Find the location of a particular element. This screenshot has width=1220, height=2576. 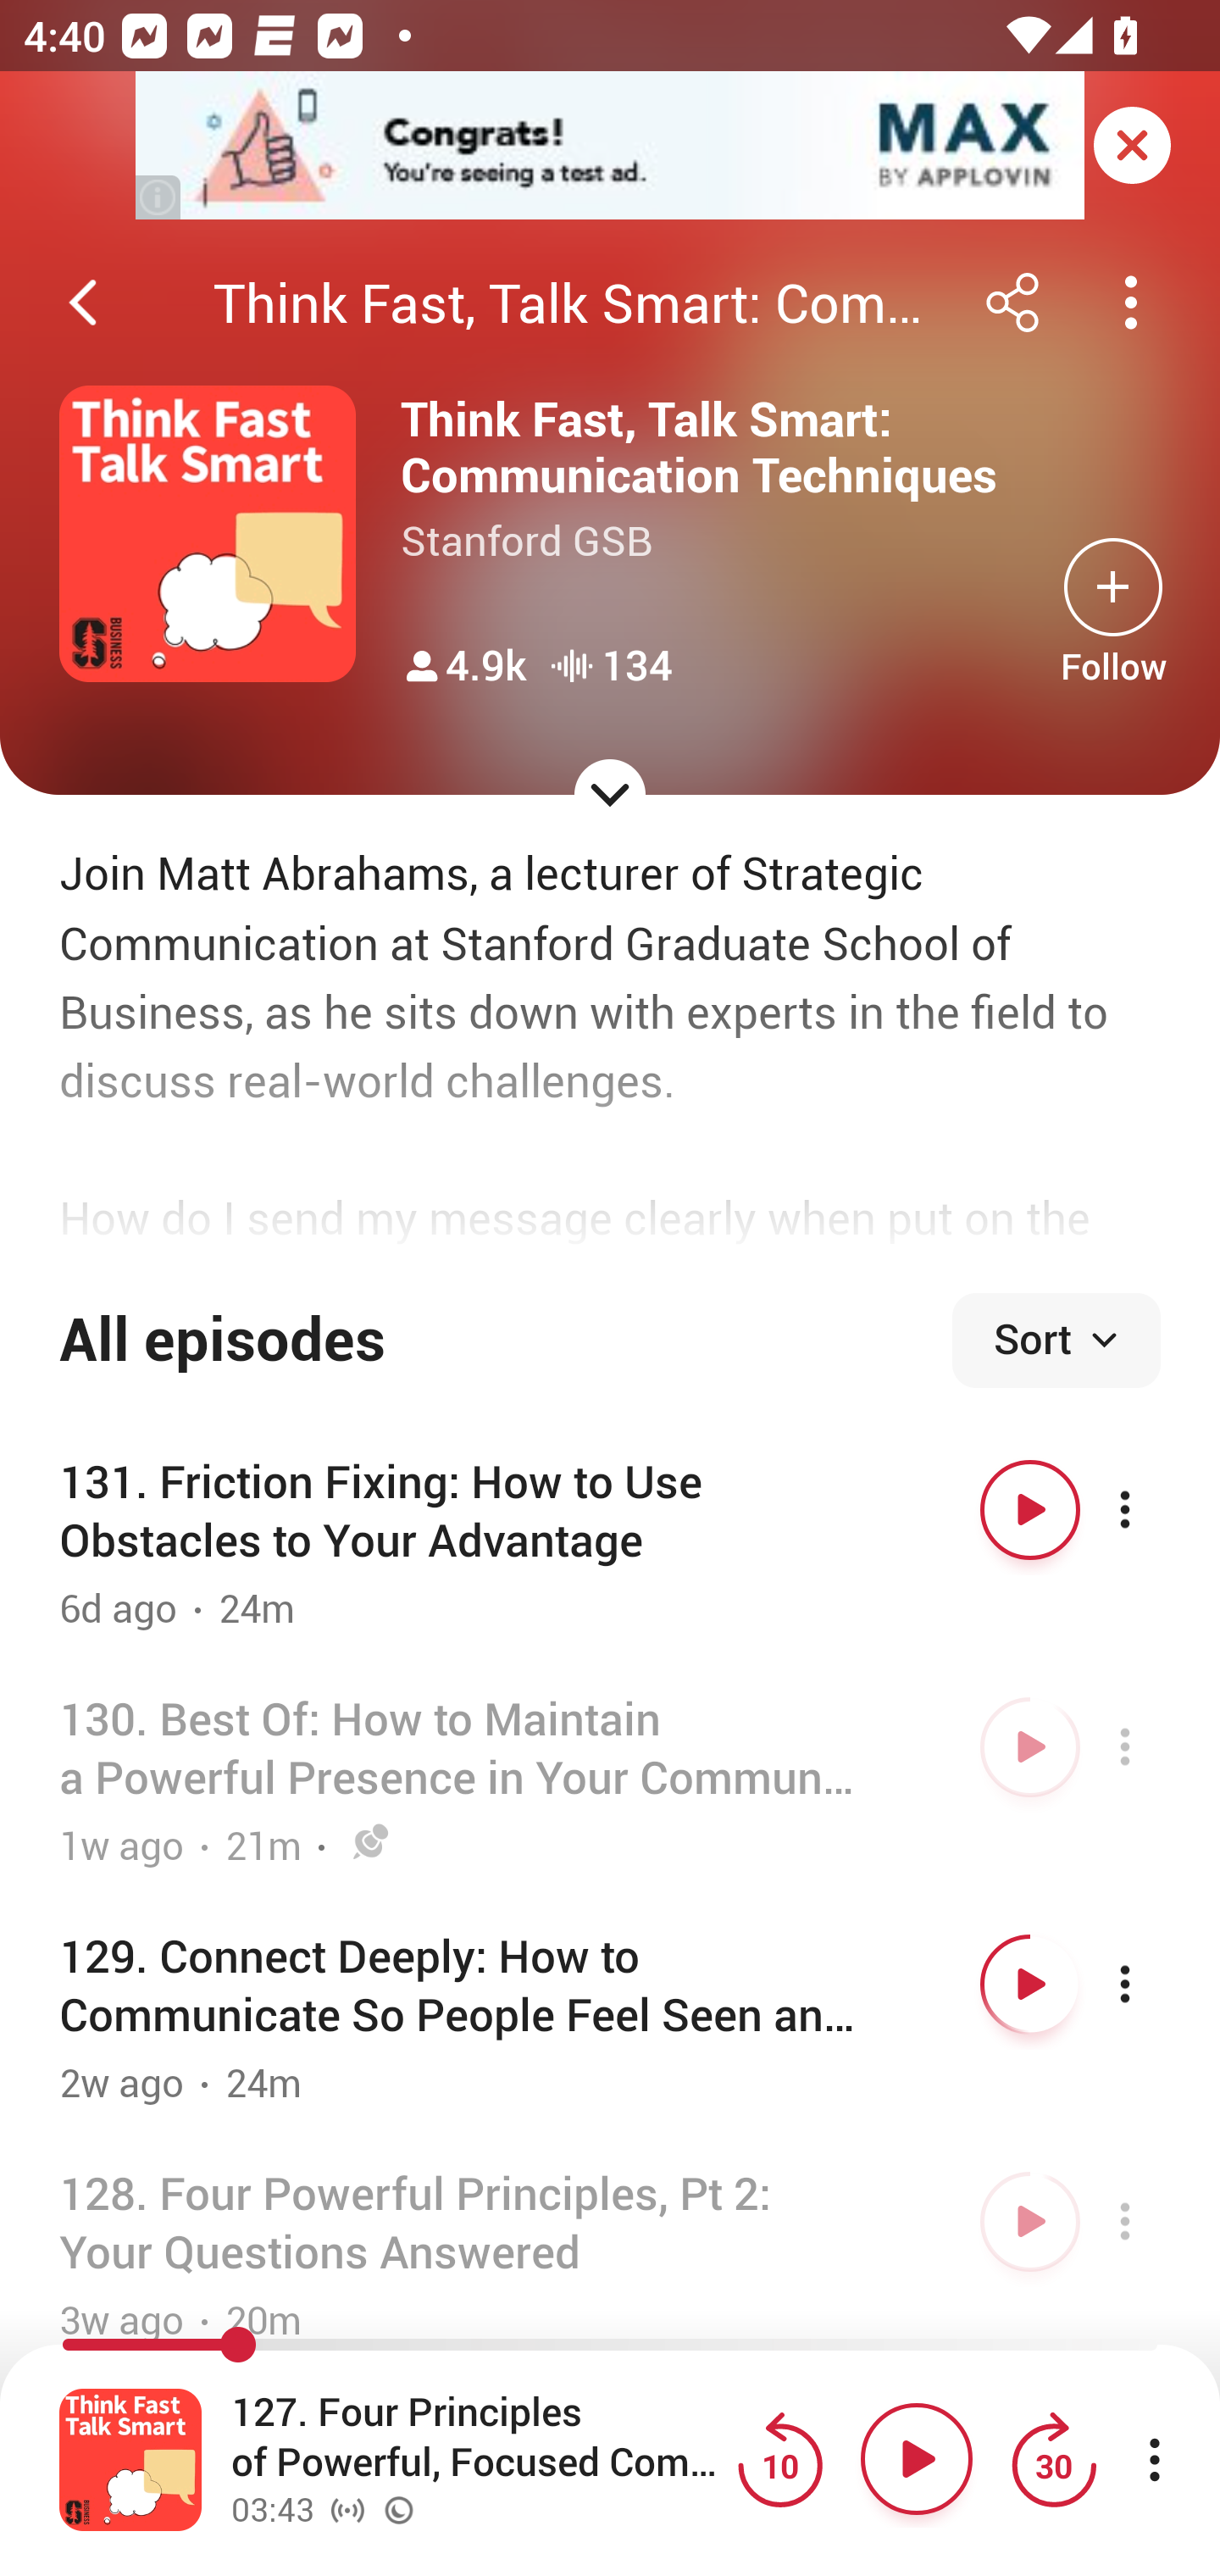

Subscribe button is located at coordinates (1113, 586).